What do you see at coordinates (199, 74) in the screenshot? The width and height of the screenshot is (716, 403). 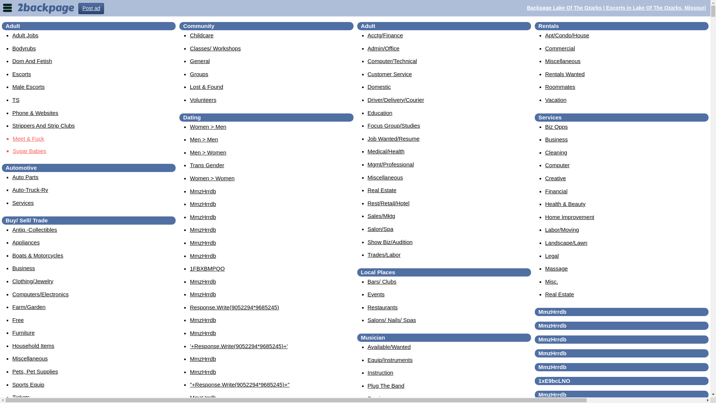 I see `Groups` at bounding box center [199, 74].